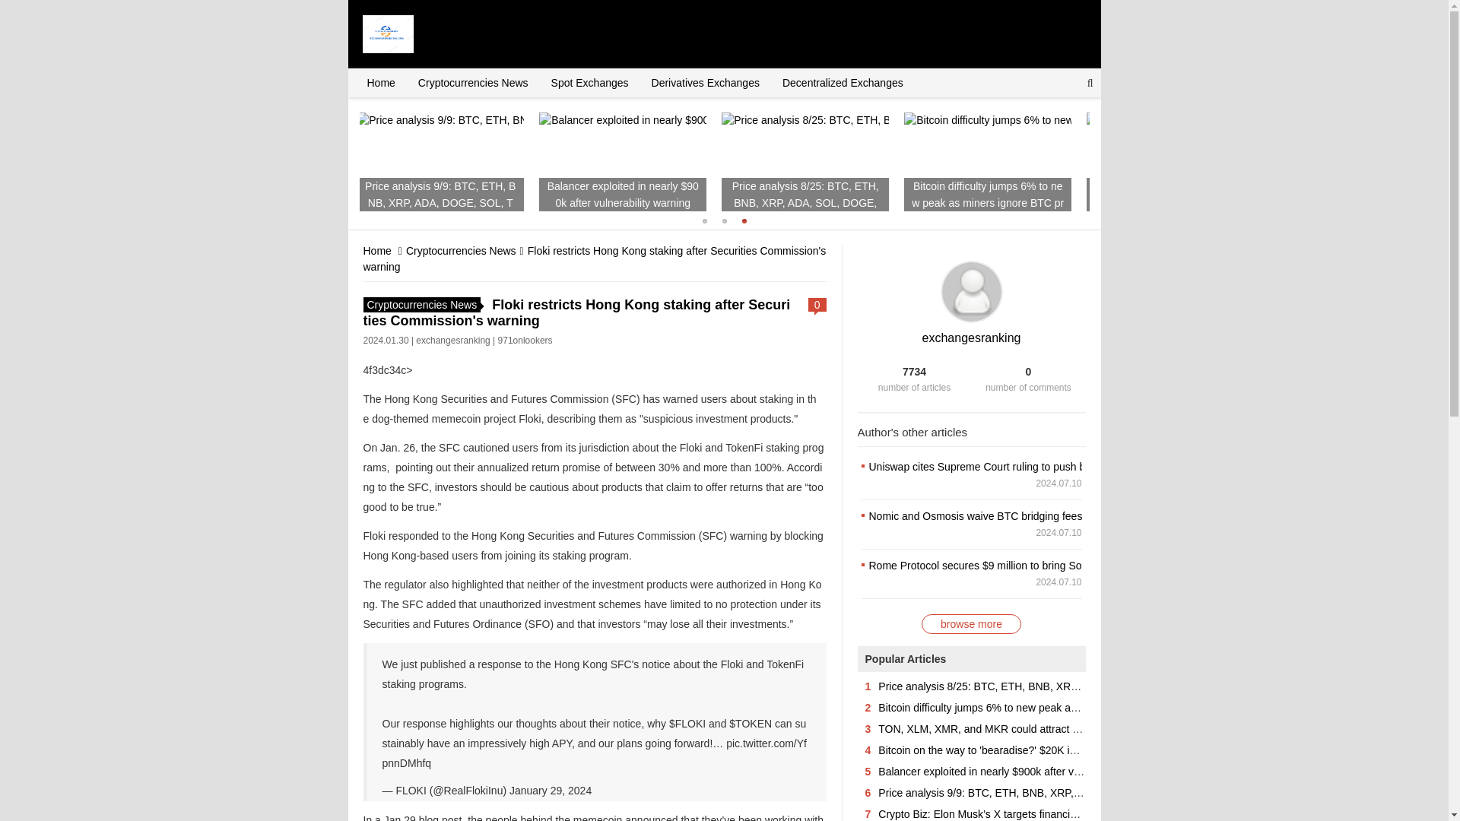  What do you see at coordinates (380, 82) in the screenshot?
I see `Home` at bounding box center [380, 82].